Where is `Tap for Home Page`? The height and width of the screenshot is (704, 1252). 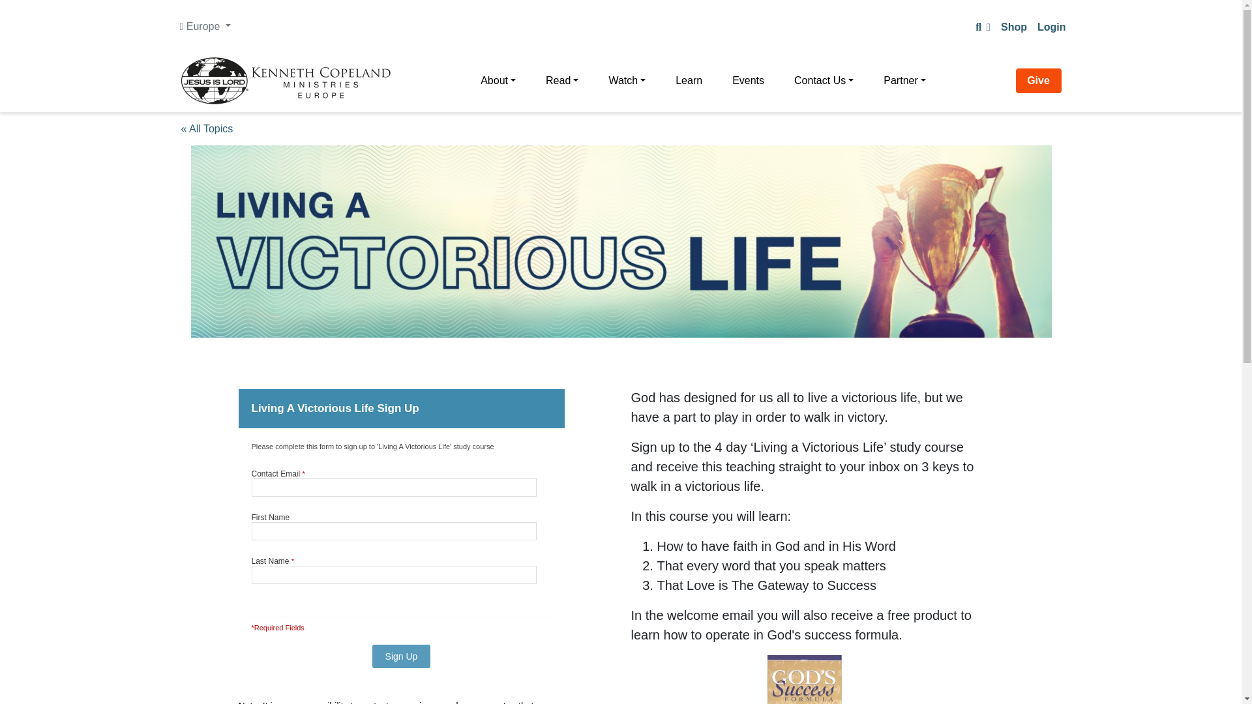 Tap for Home Page is located at coordinates (286, 80).